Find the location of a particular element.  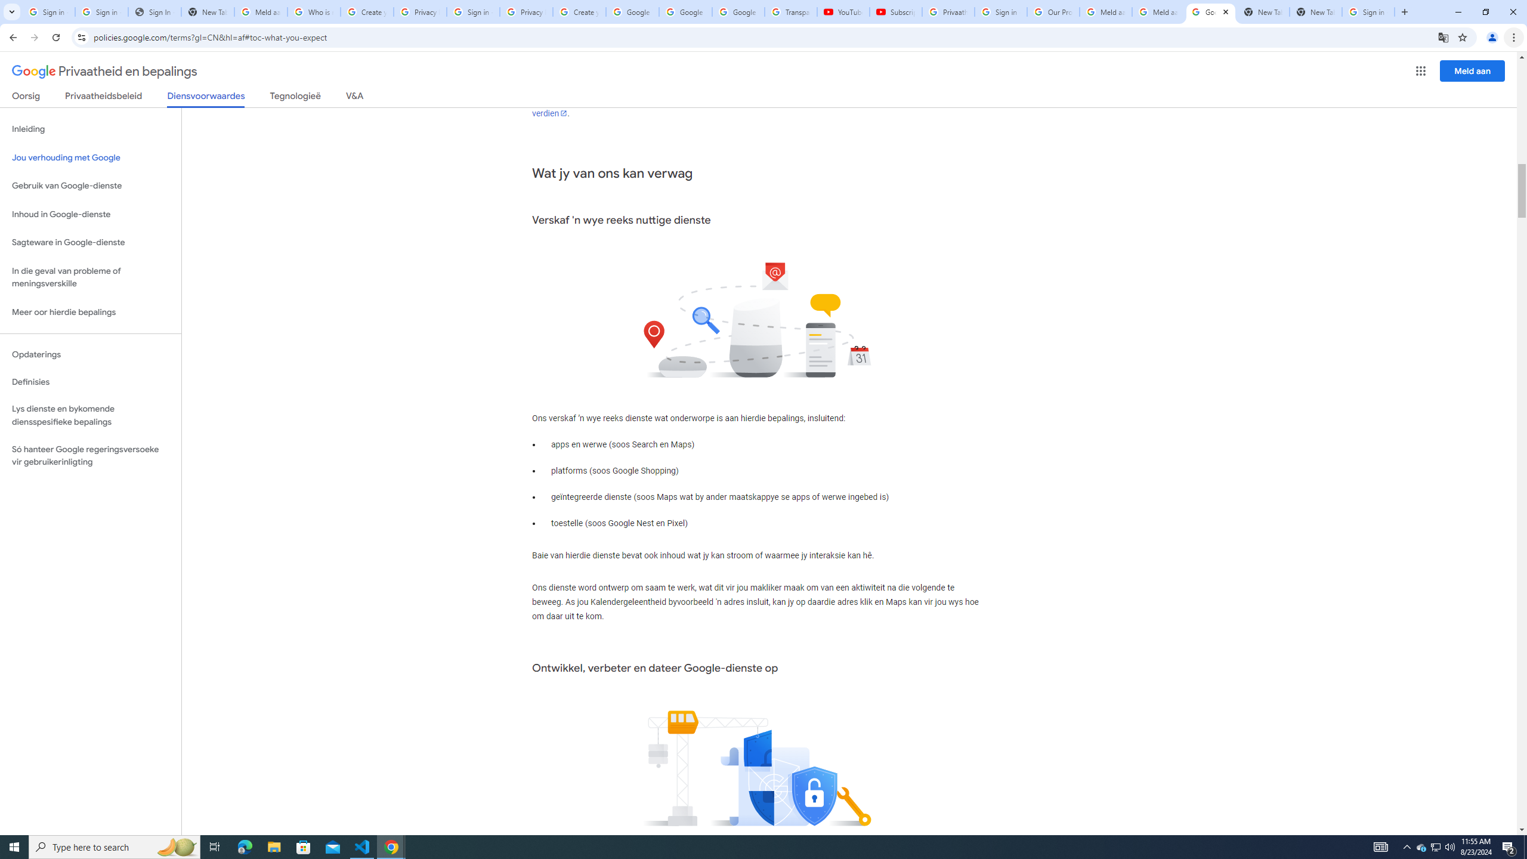

Sign in - Google Accounts is located at coordinates (1001, 12).